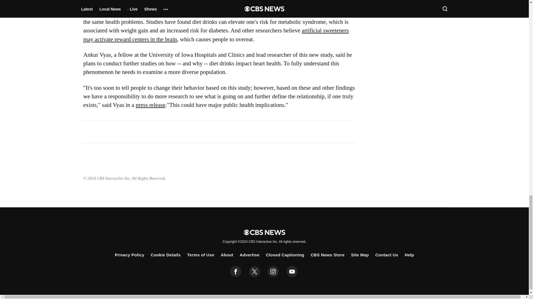 The image size is (533, 299). What do you see at coordinates (236, 272) in the screenshot?
I see `facebook` at bounding box center [236, 272].